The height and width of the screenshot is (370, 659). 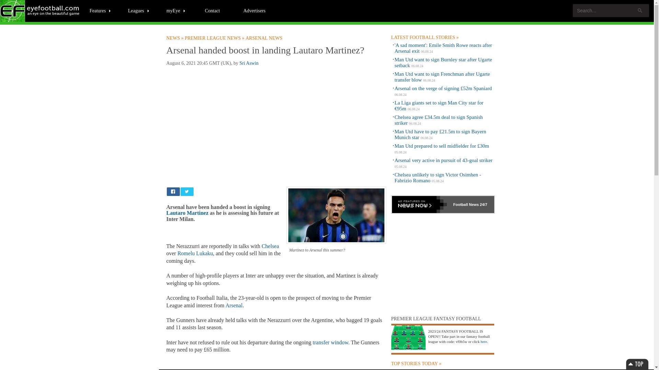 I want to click on ARSENAL NEWS, so click(x=264, y=38).